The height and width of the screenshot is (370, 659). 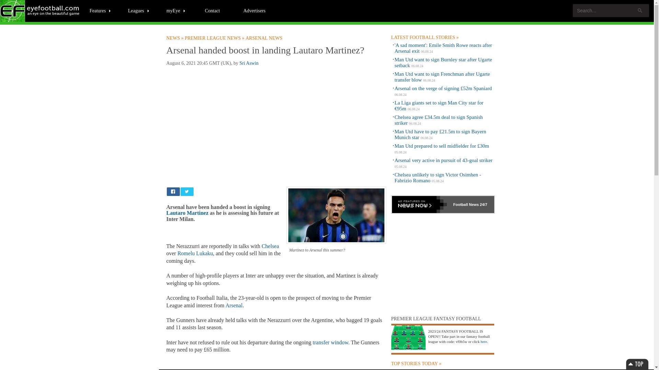 I want to click on ARSENAL NEWS, so click(x=264, y=38).